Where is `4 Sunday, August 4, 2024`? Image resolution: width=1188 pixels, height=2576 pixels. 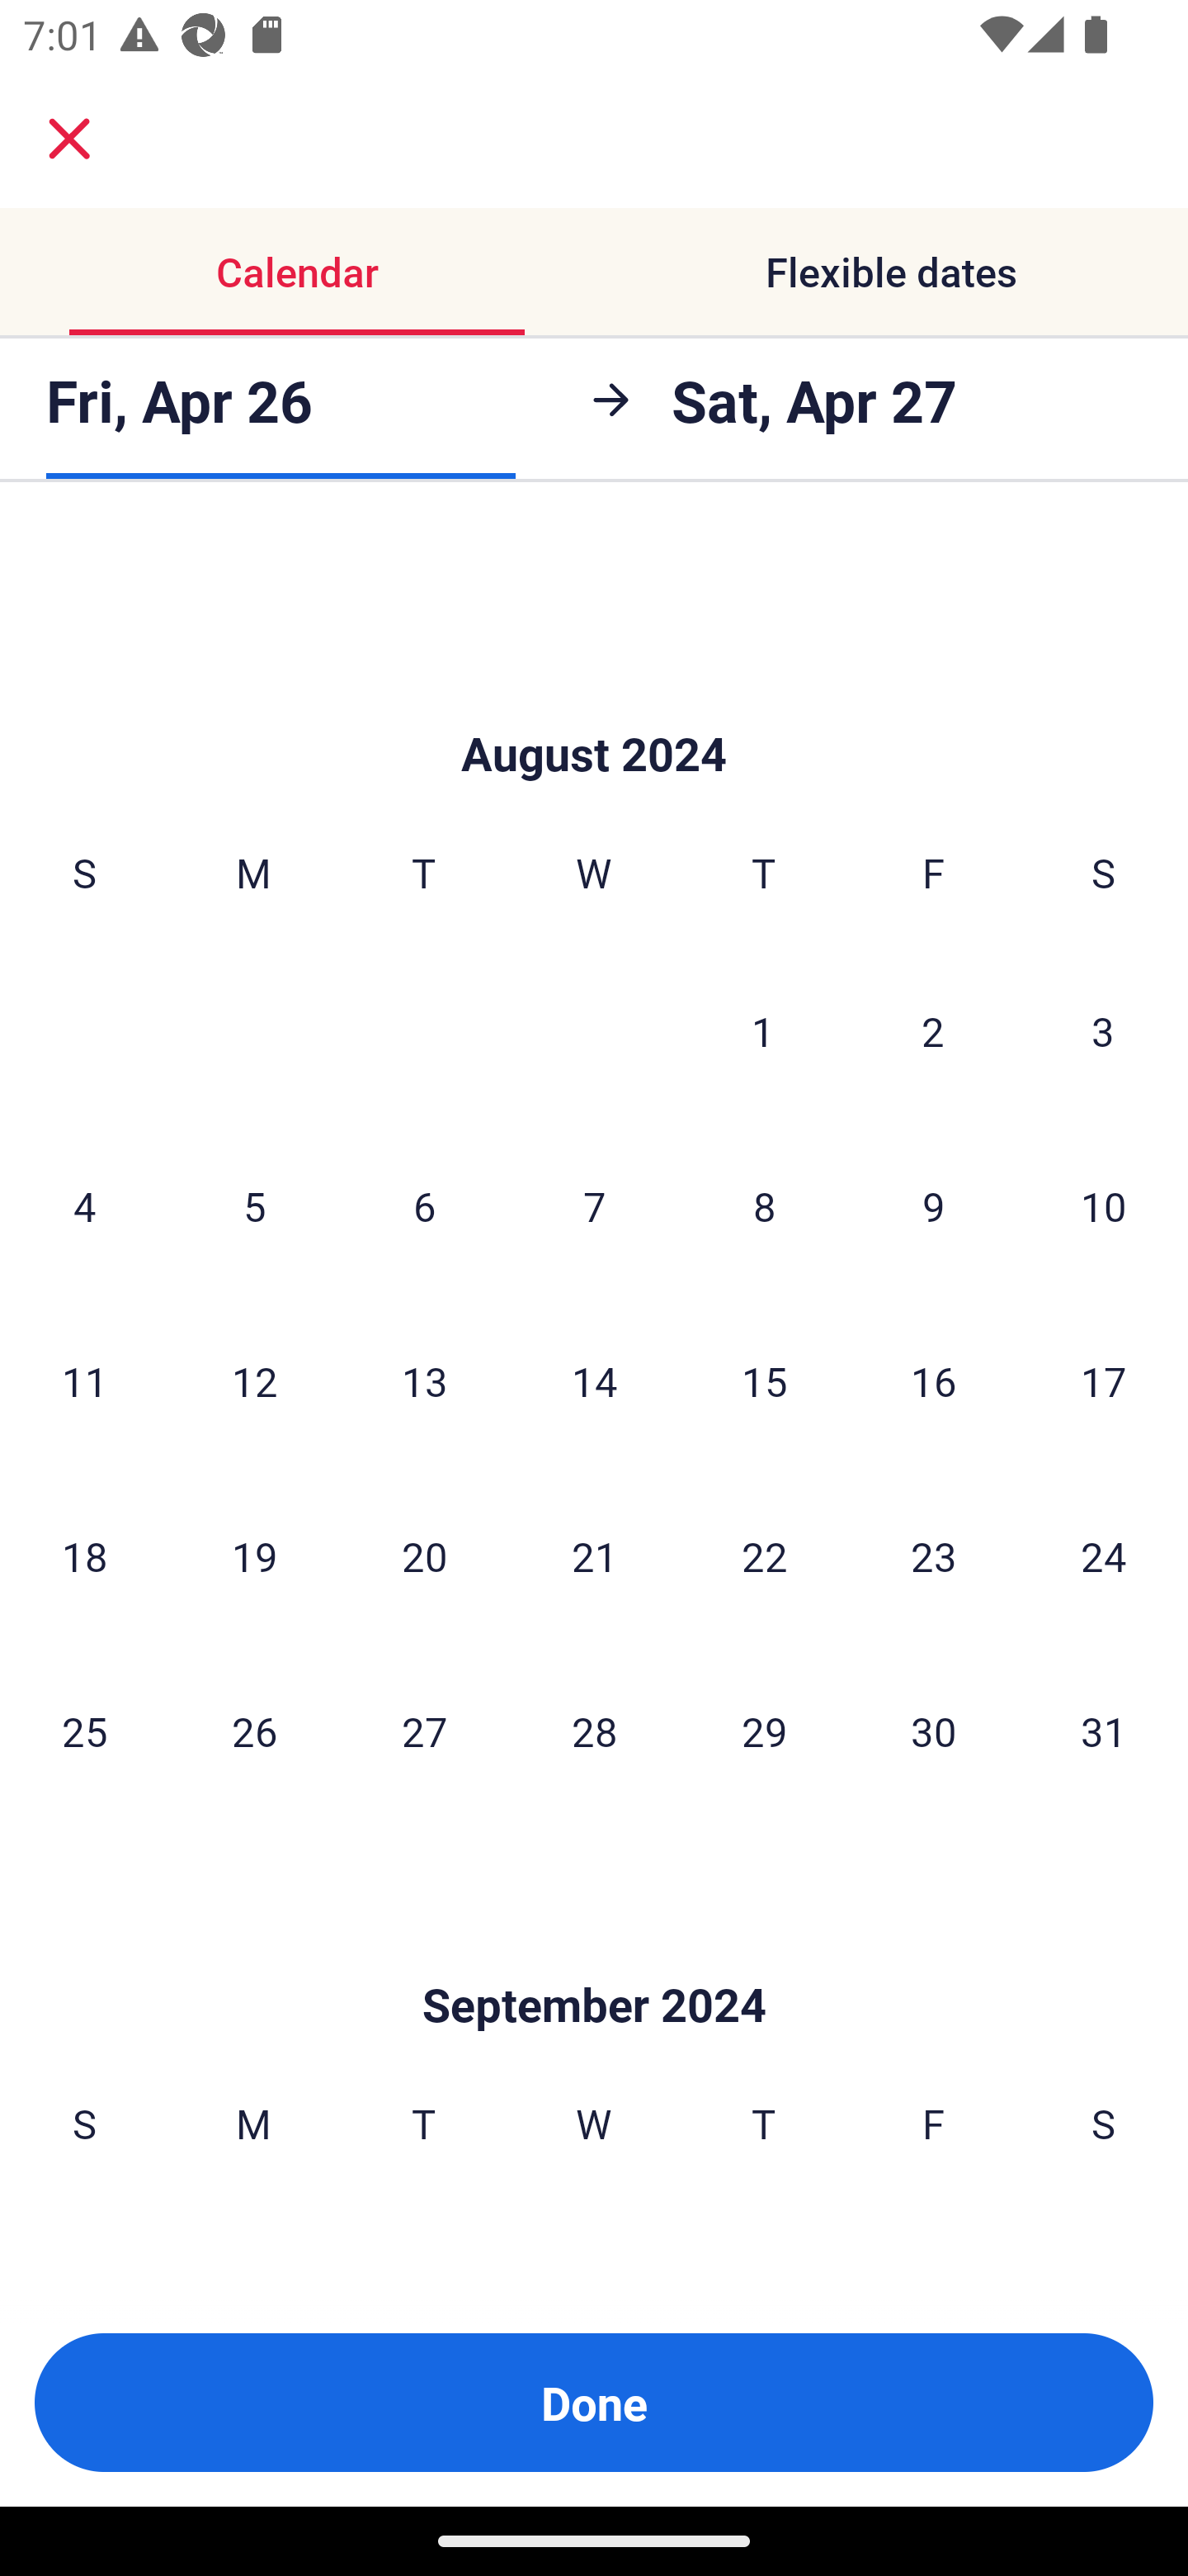
4 Sunday, August 4, 2024 is located at coordinates (84, 1205).